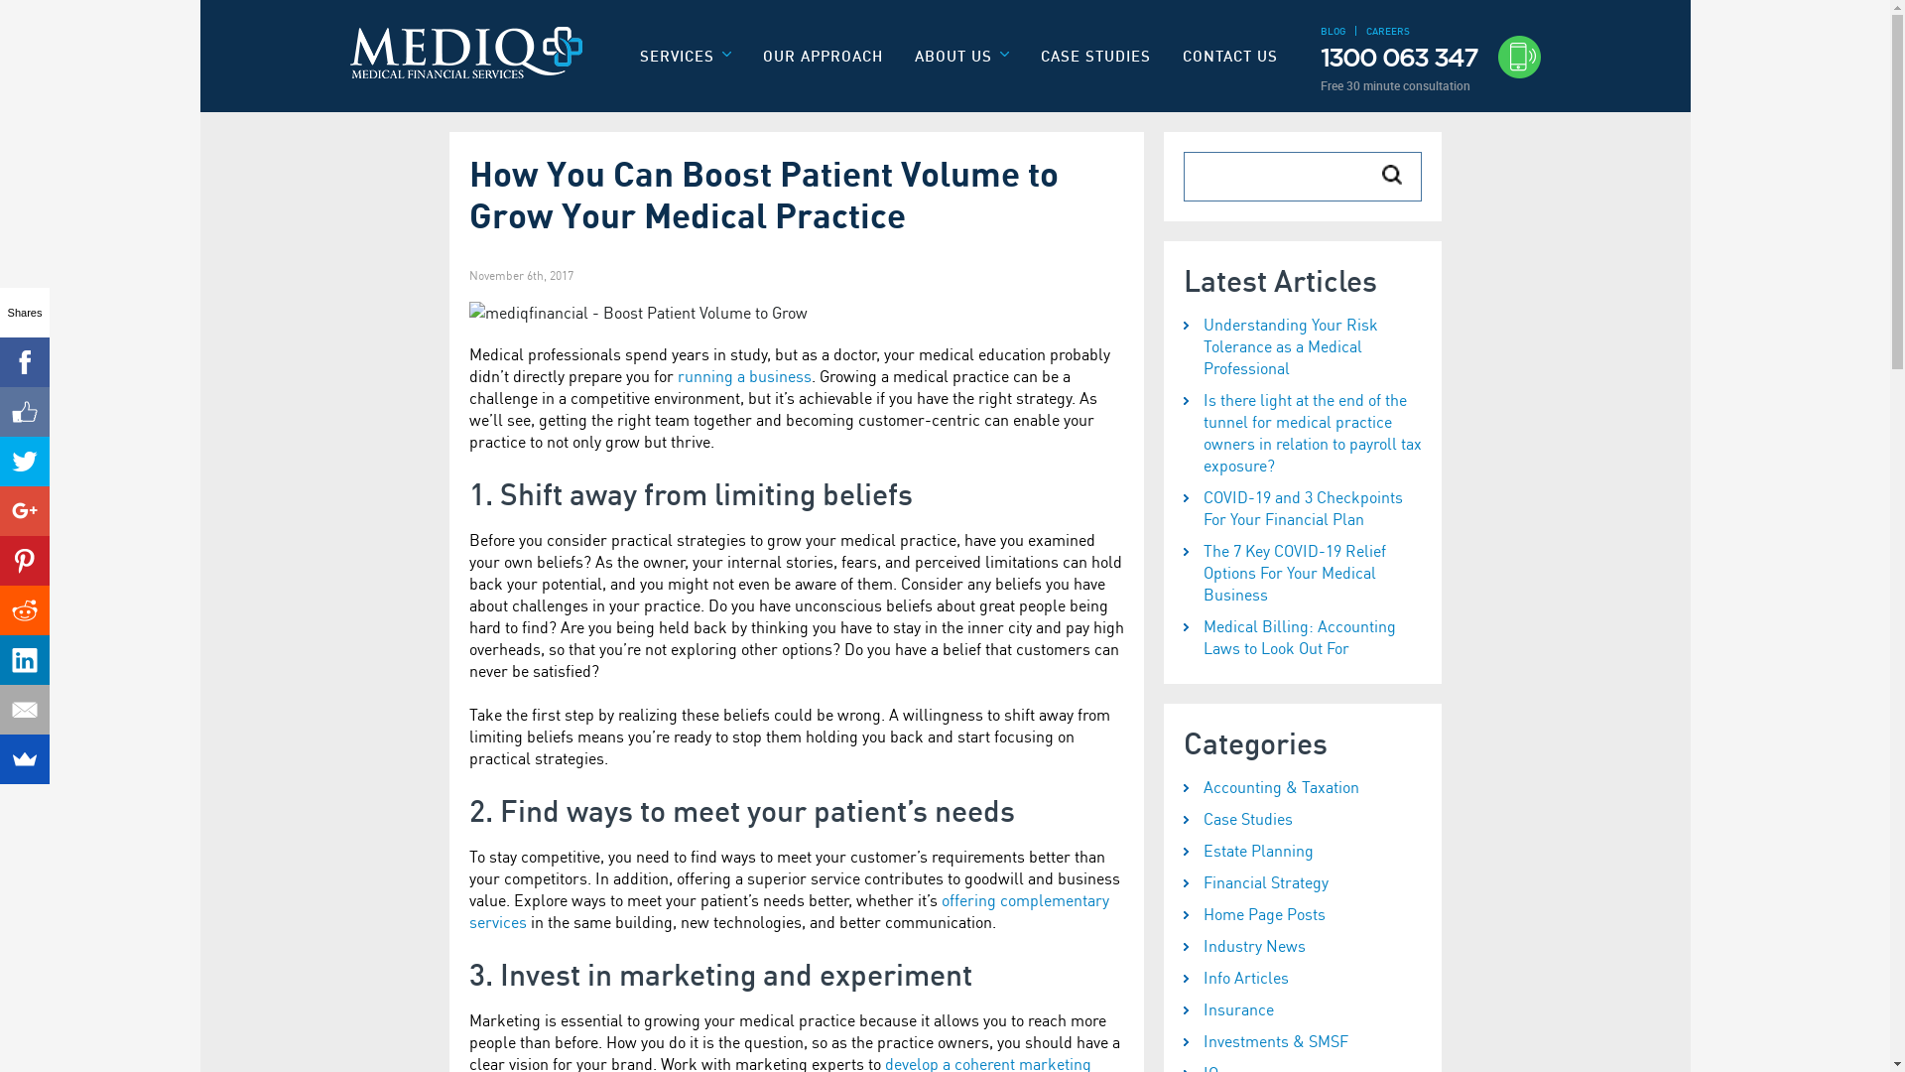 This screenshot has height=1072, width=1905. Describe the element at coordinates (1430, 85) in the screenshot. I see `Free 30 minute consultation` at that location.